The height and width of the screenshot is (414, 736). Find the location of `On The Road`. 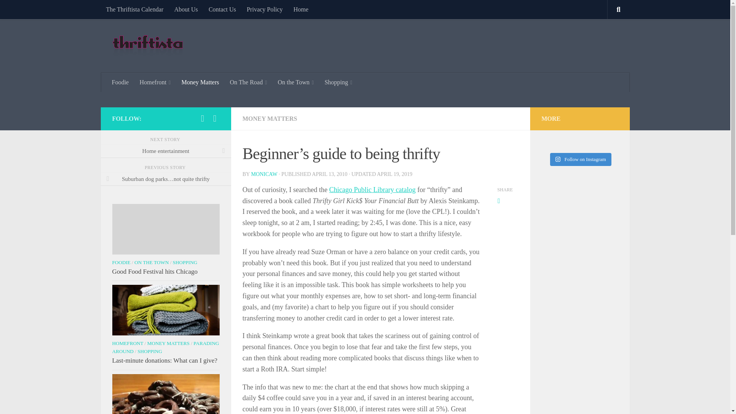

On The Road is located at coordinates (248, 82).